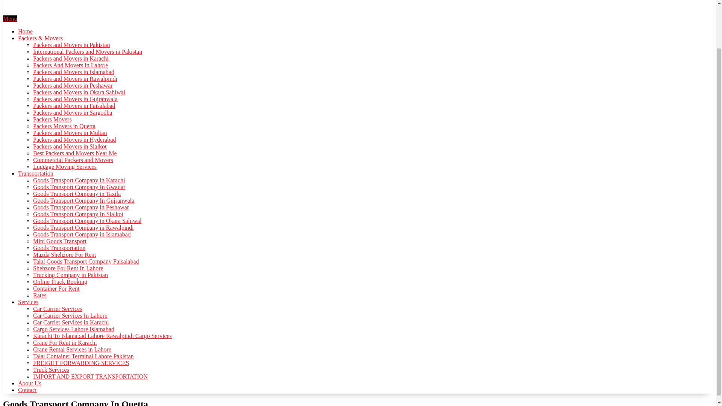 The image size is (722, 406). I want to click on Packers And Movers in Lahore, so click(70, 65).